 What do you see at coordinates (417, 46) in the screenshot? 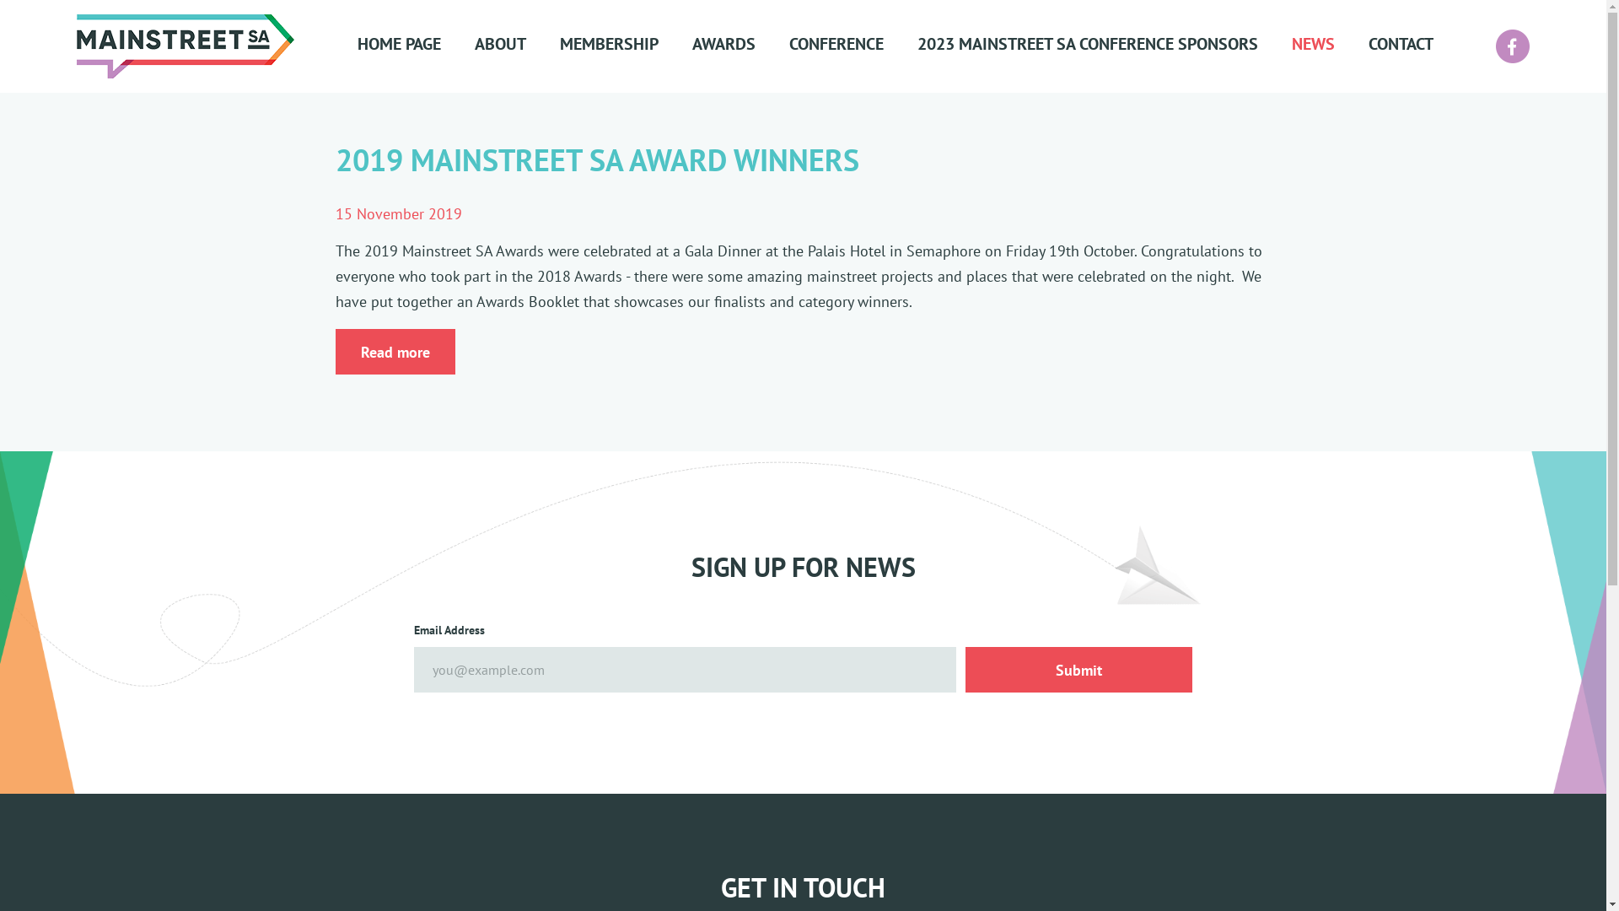
I see `HOME PAGE` at bounding box center [417, 46].